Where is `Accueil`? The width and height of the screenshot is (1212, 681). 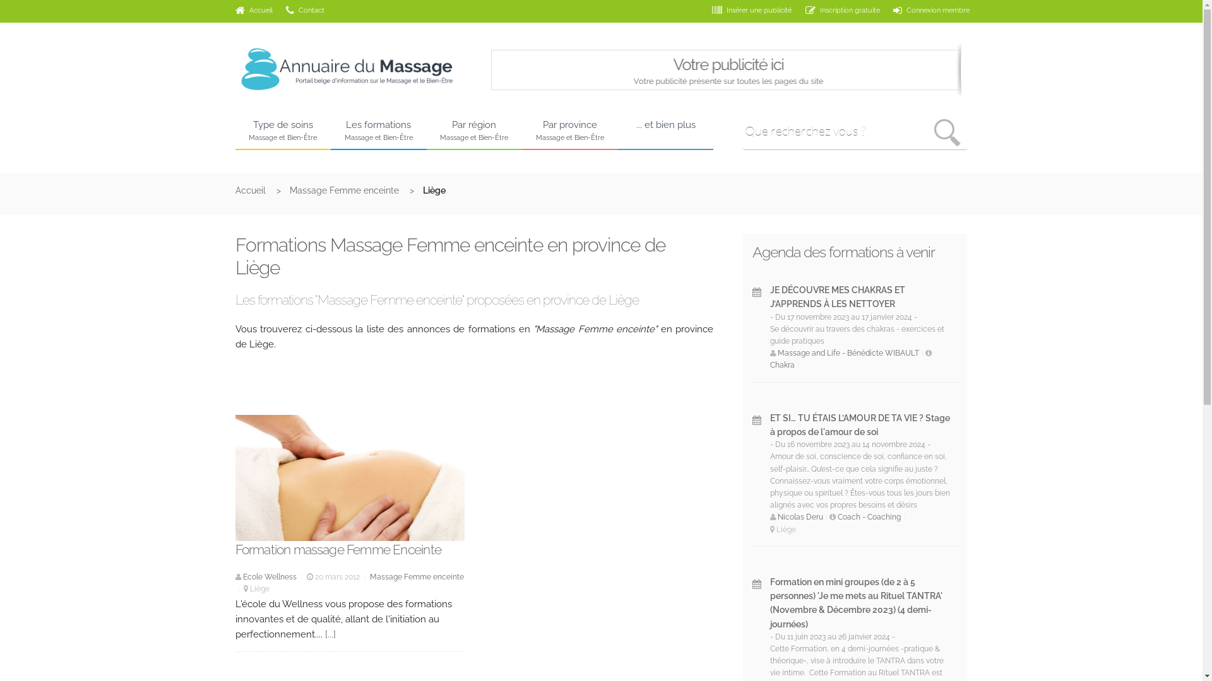
Accueil is located at coordinates (262, 190).